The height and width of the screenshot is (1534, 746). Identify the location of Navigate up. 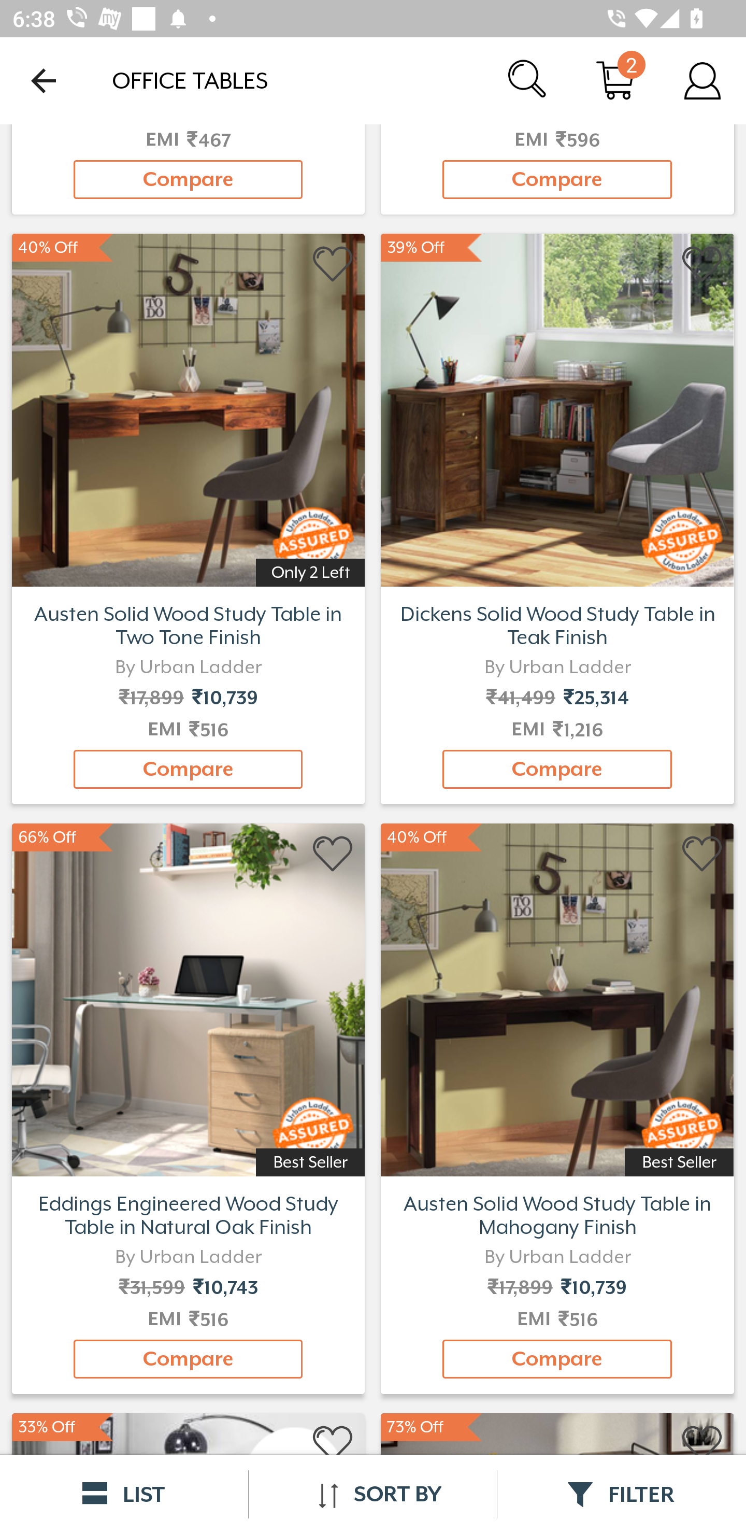
(44, 80).